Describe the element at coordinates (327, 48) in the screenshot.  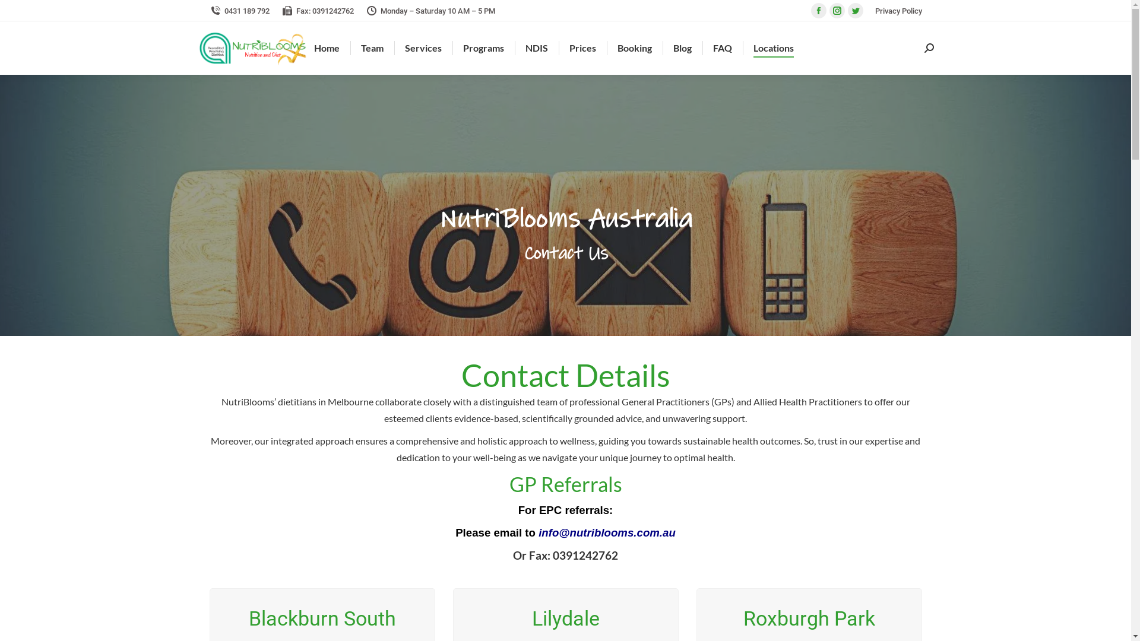
I see `Home` at that location.